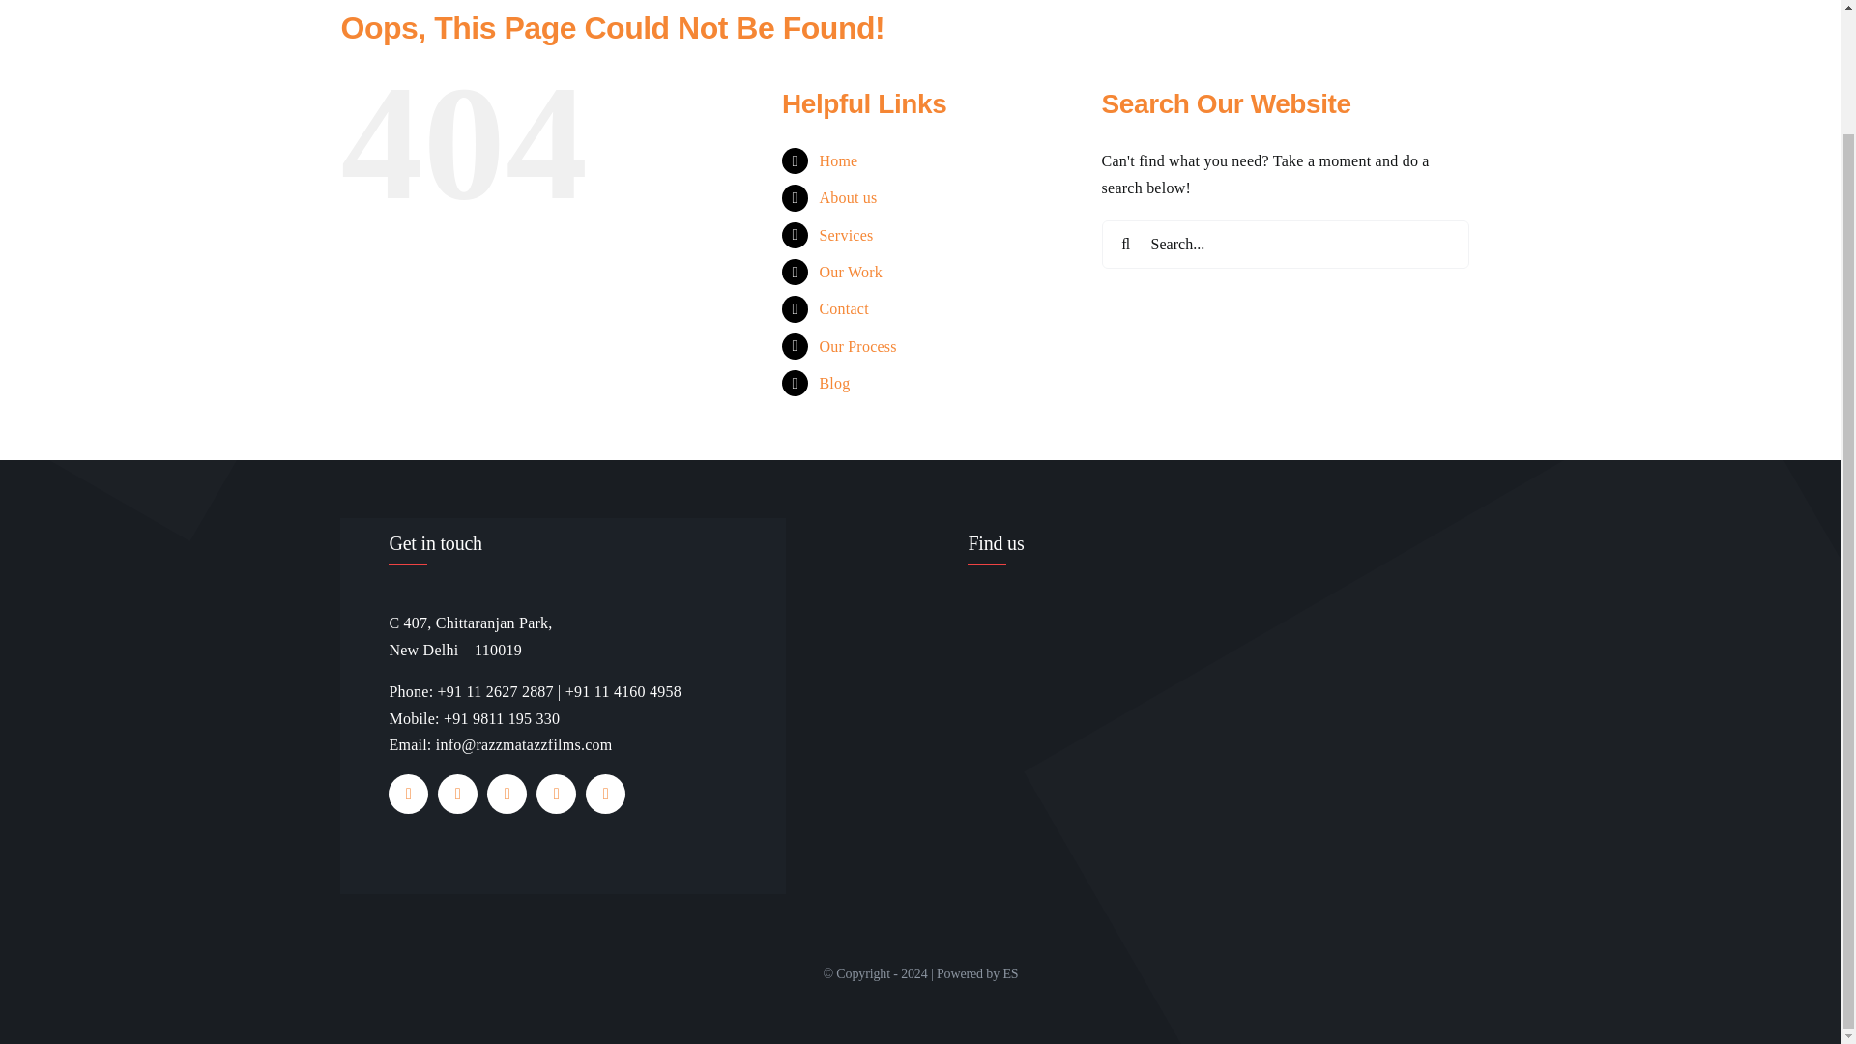  I want to click on Facebook, so click(408, 795).